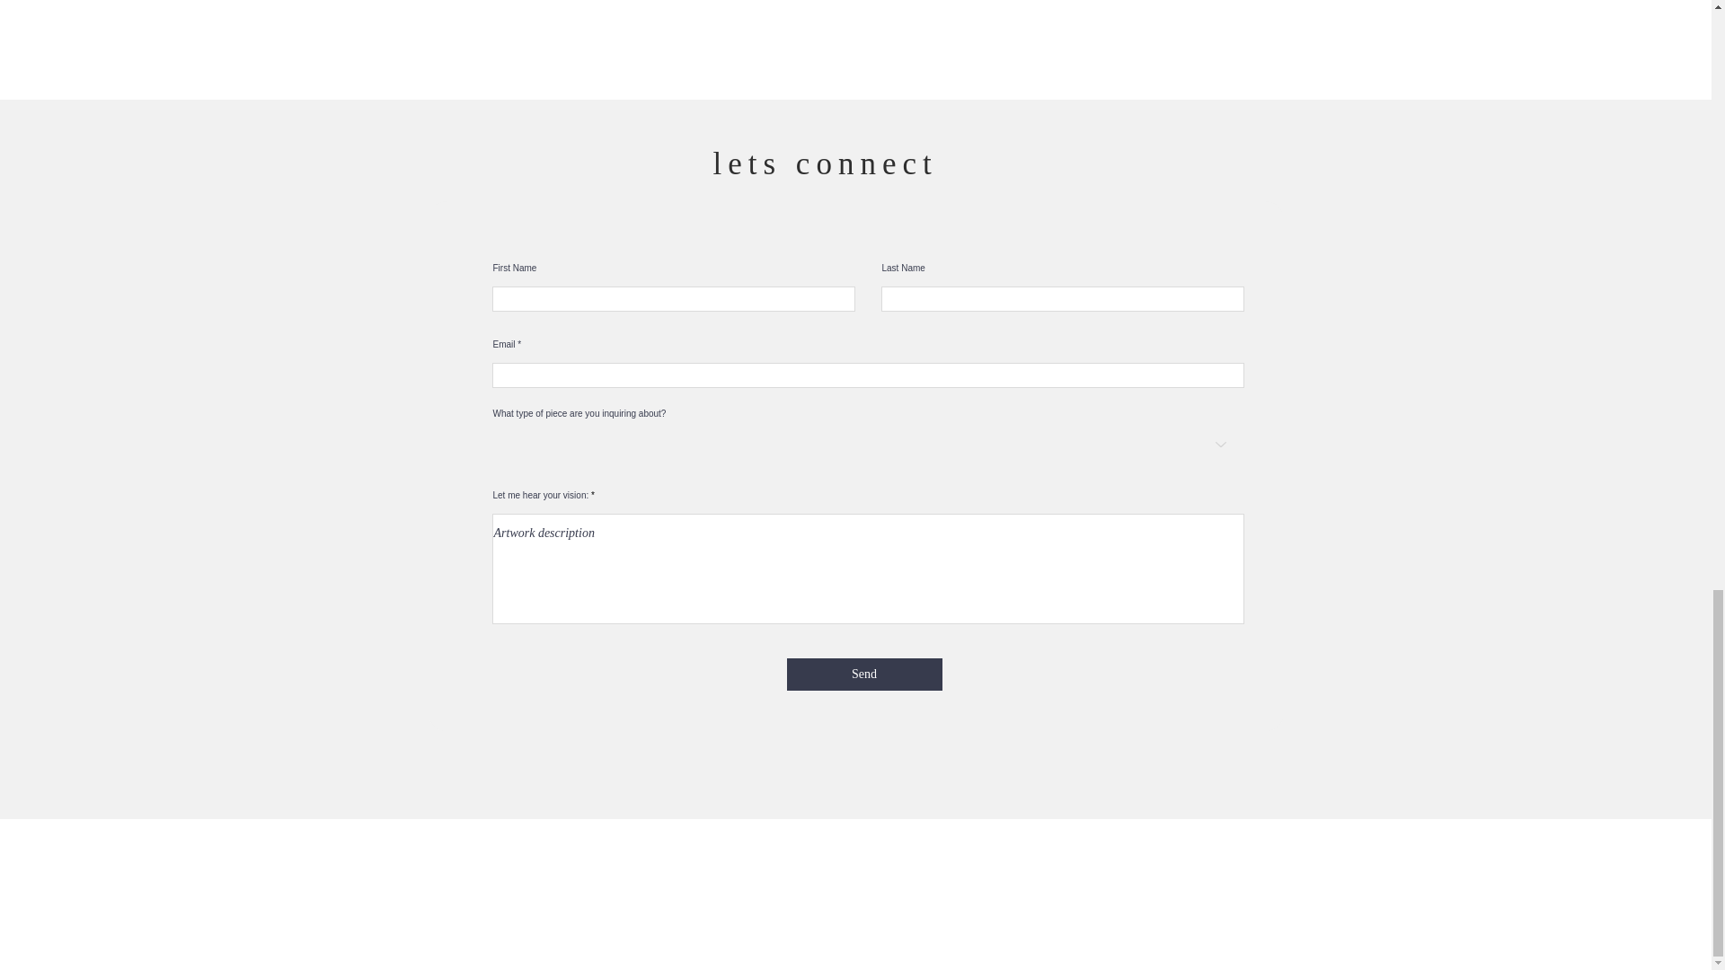 This screenshot has width=1725, height=970. What do you see at coordinates (864, 674) in the screenshot?
I see `Send` at bounding box center [864, 674].